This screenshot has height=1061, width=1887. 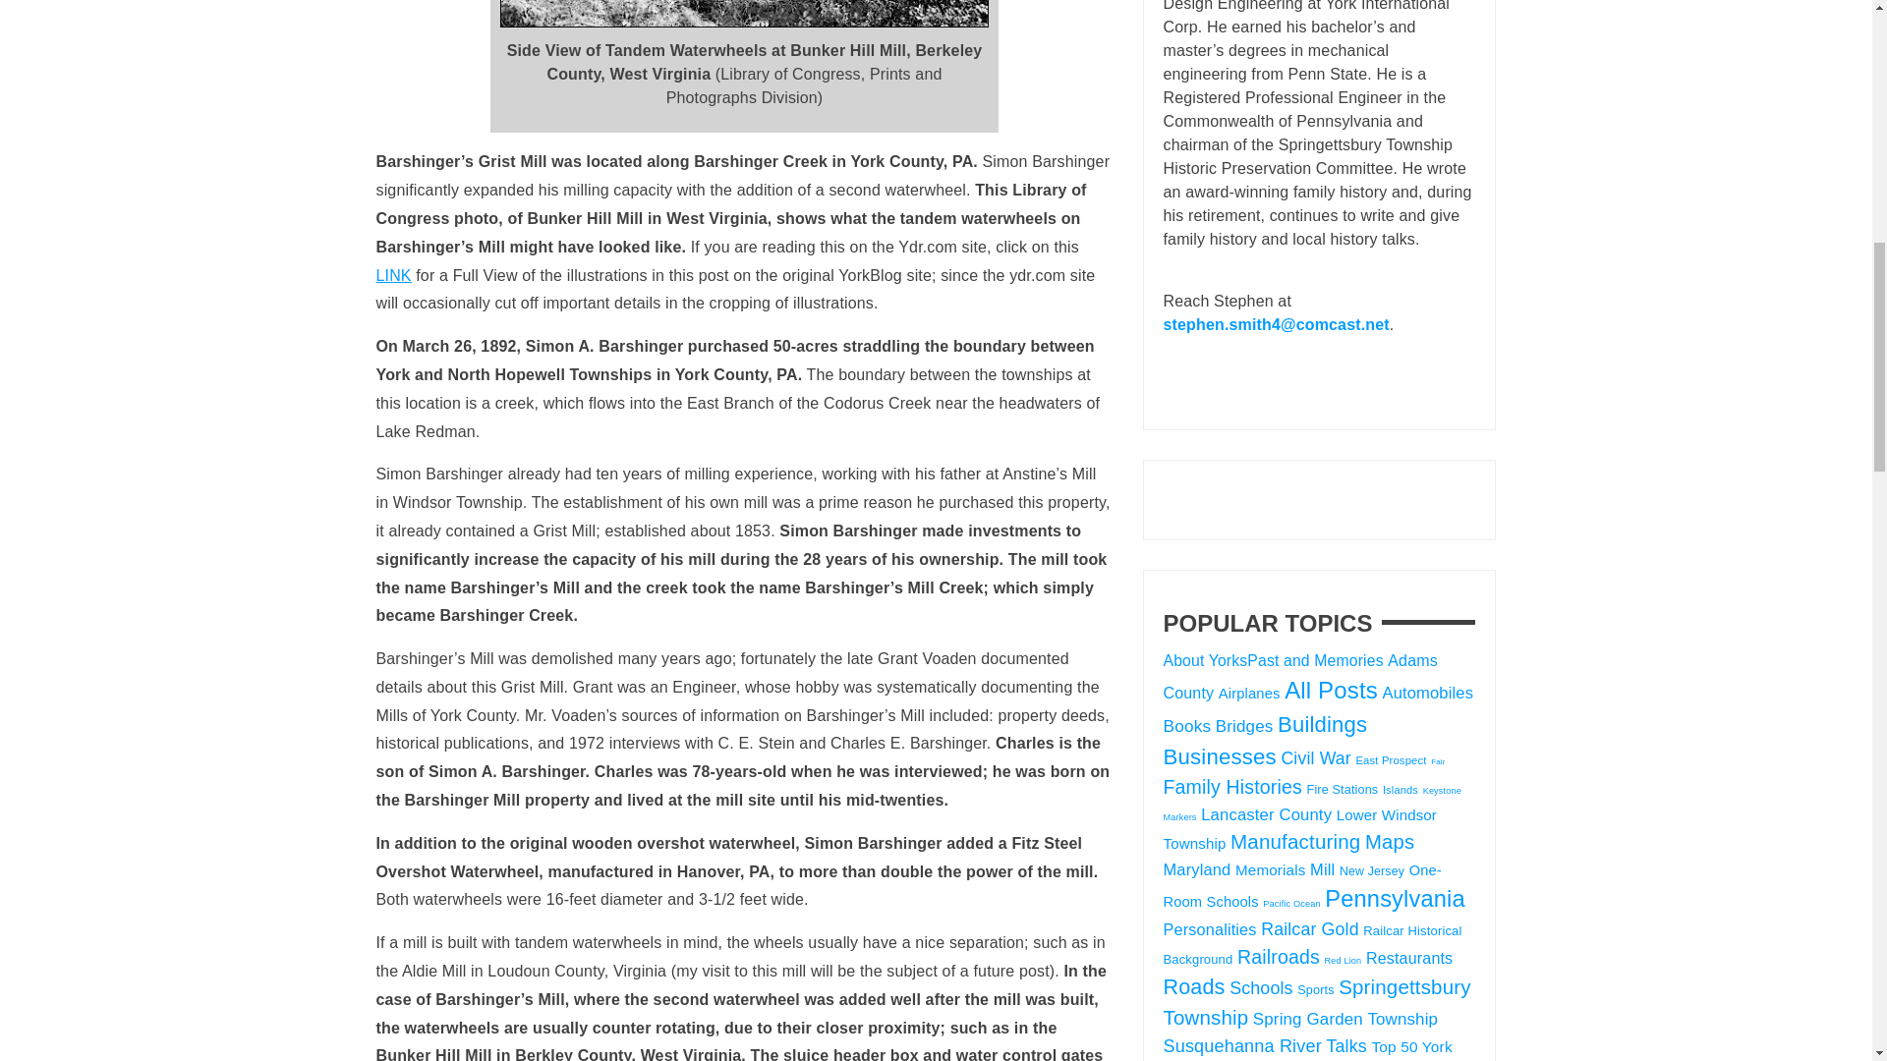 What do you see at coordinates (393, 275) in the screenshot?
I see `LINK` at bounding box center [393, 275].